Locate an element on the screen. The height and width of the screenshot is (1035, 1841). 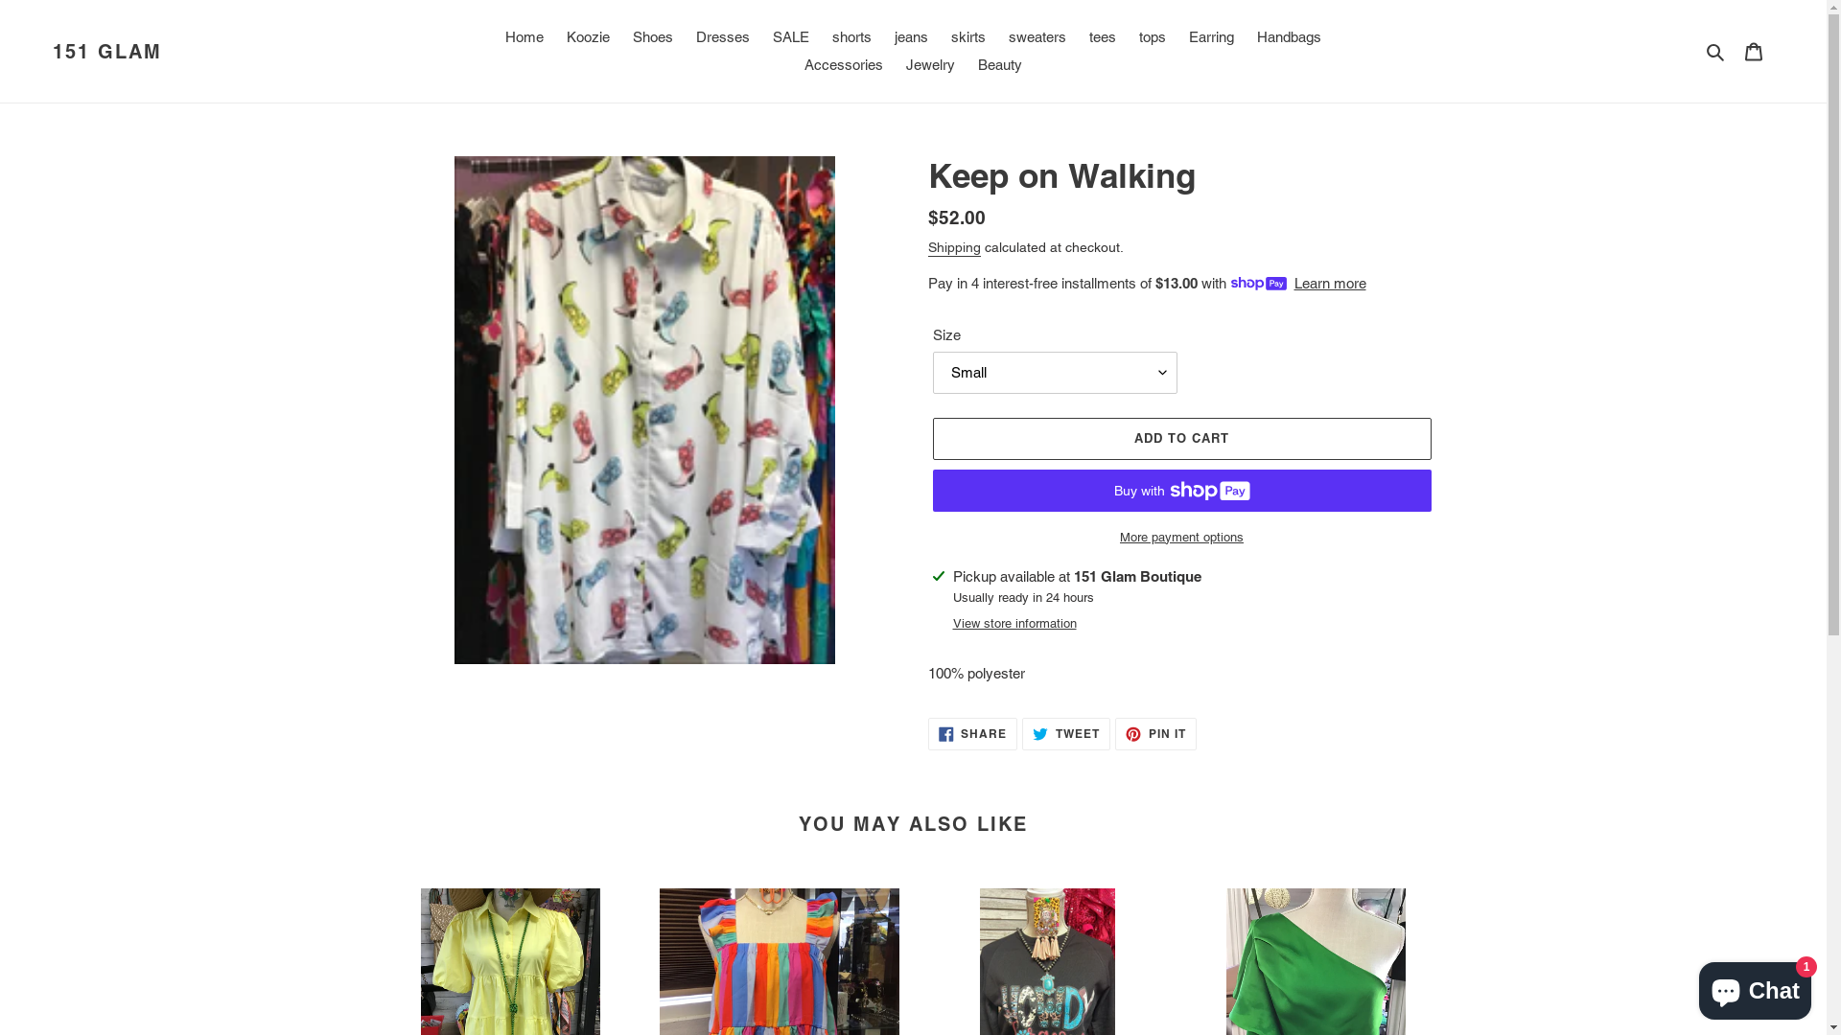
TWEET
TWEET ON TWITTER is located at coordinates (1066, 734).